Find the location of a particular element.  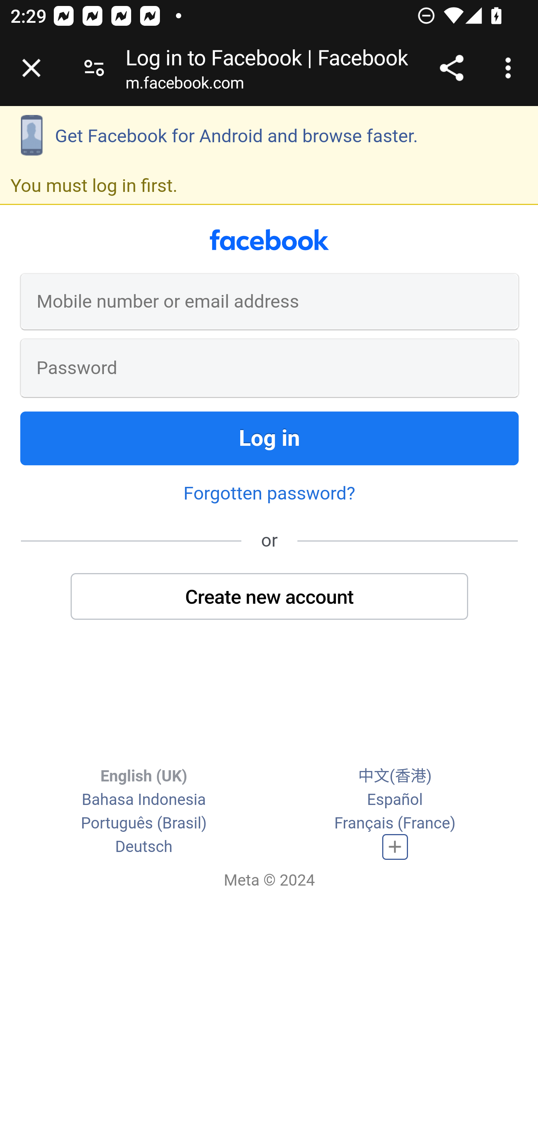

Français (France) is located at coordinates (395, 823).